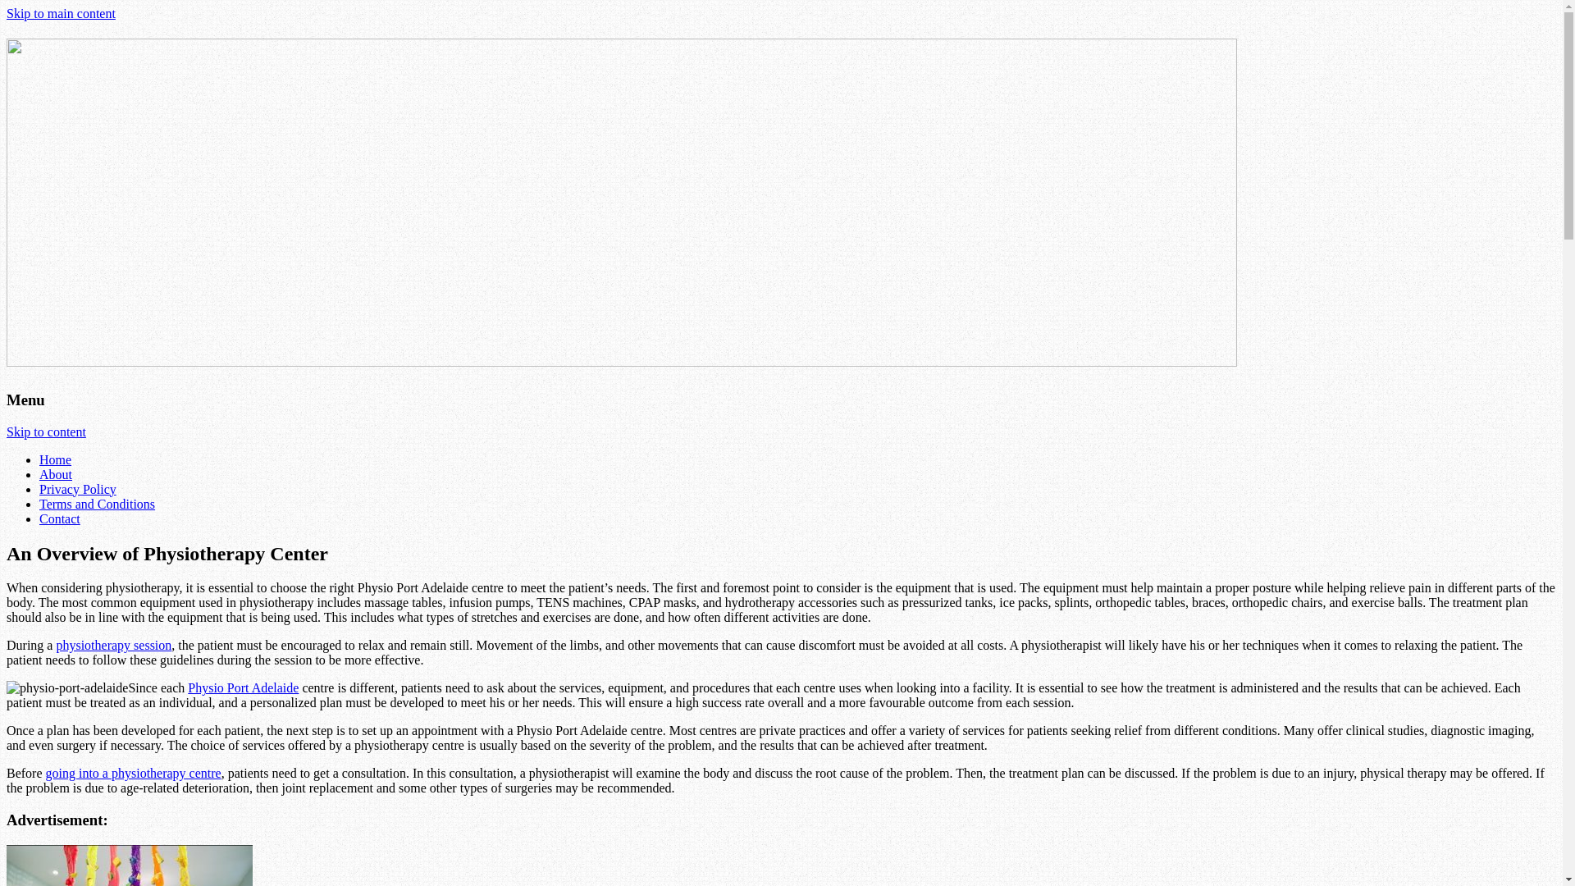 The height and width of the screenshot is (886, 1575). Describe the element at coordinates (113, 645) in the screenshot. I see `physiotherapy session` at that location.